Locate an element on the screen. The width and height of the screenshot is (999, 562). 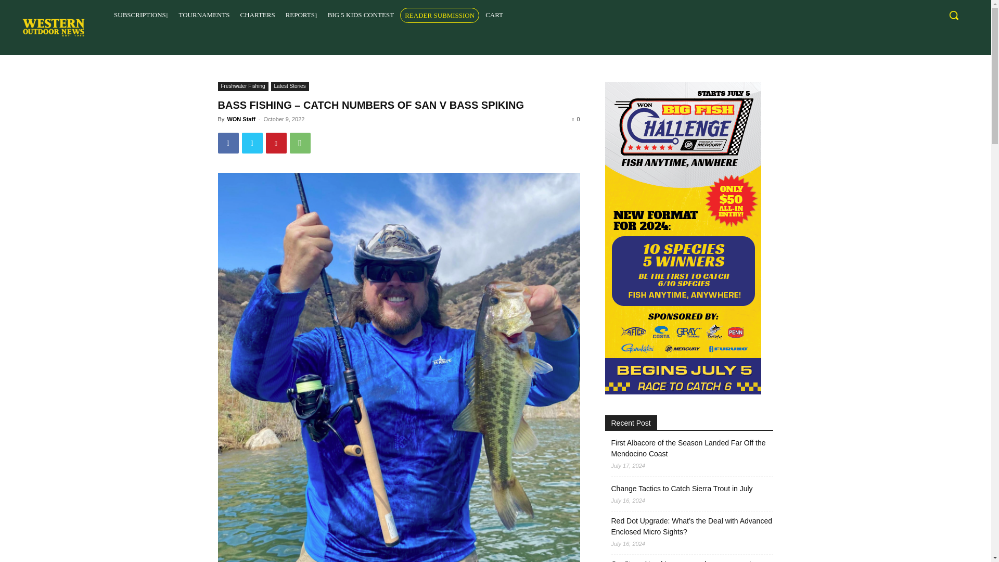
WhatsApp is located at coordinates (300, 143).